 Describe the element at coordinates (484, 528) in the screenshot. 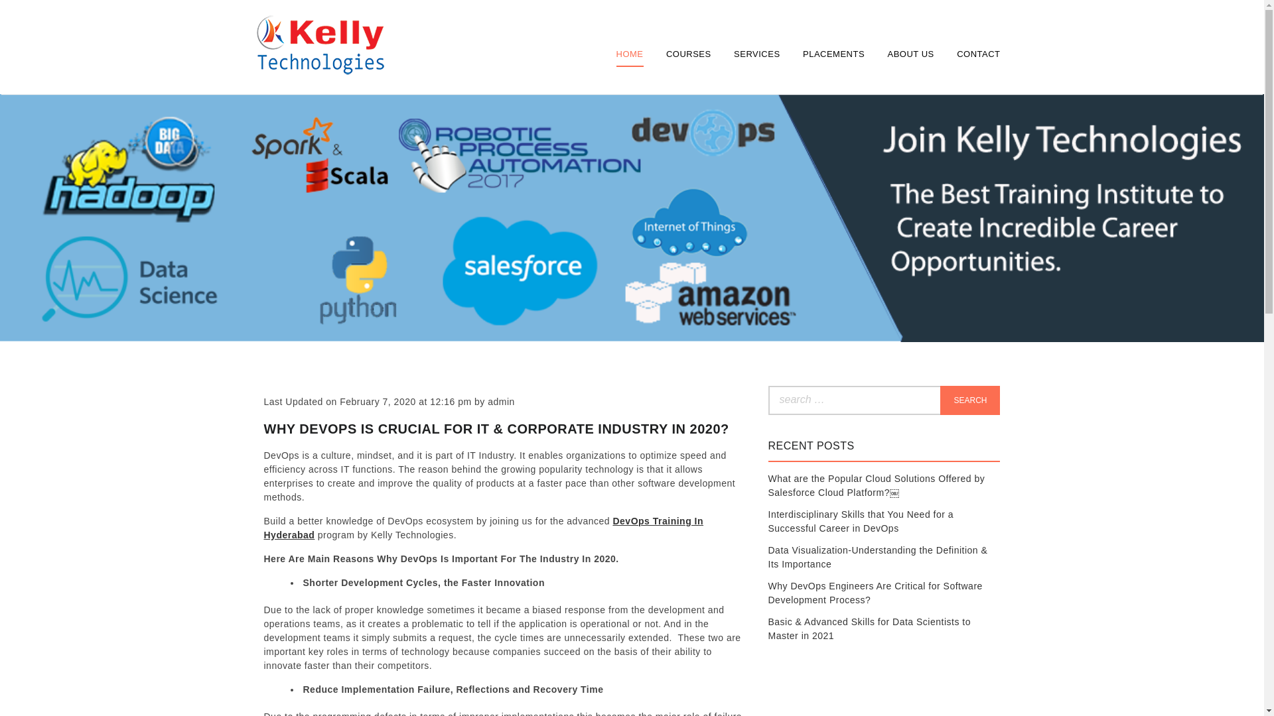

I see `DevOps Training In Hyderabad` at that location.